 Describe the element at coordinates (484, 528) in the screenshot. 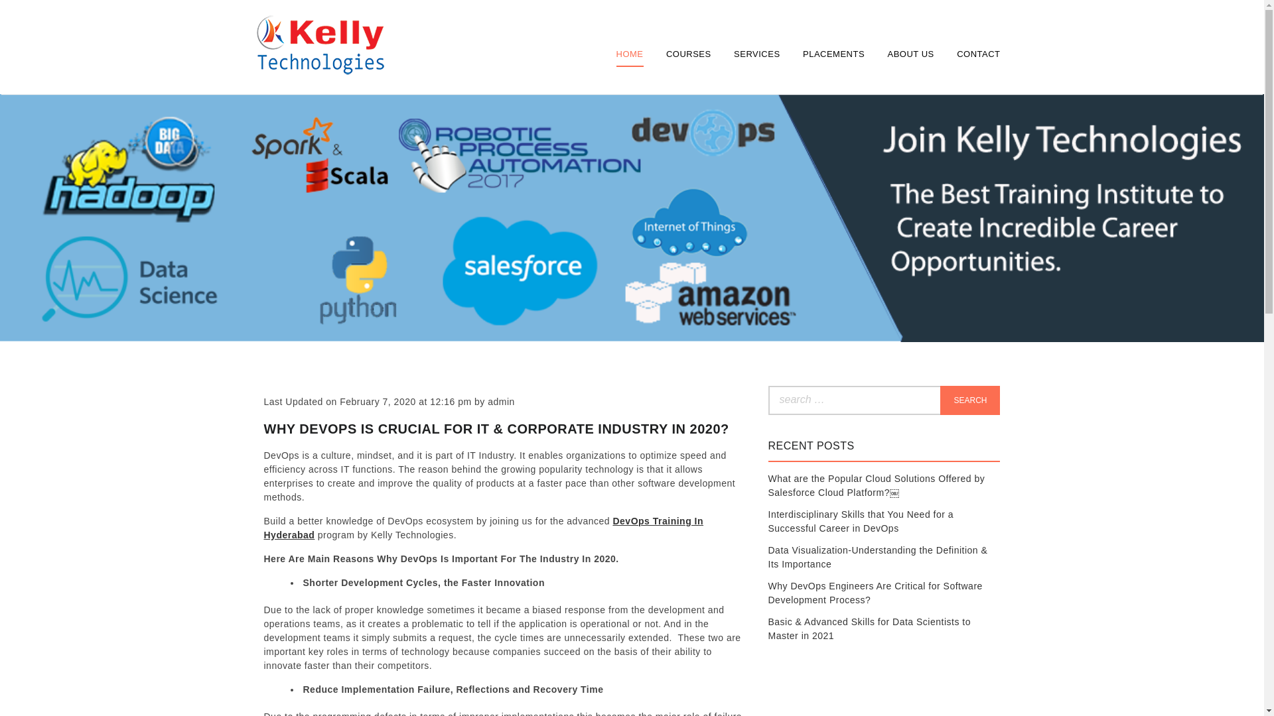

I see `DevOps Training In Hyderabad` at that location.